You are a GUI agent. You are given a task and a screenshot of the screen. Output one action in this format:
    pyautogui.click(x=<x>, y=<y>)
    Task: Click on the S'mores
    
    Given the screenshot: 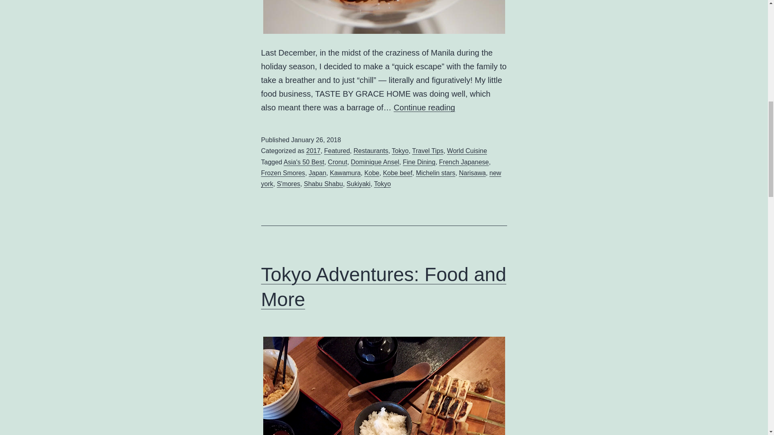 What is the action you would take?
    pyautogui.click(x=289, y=184)
    